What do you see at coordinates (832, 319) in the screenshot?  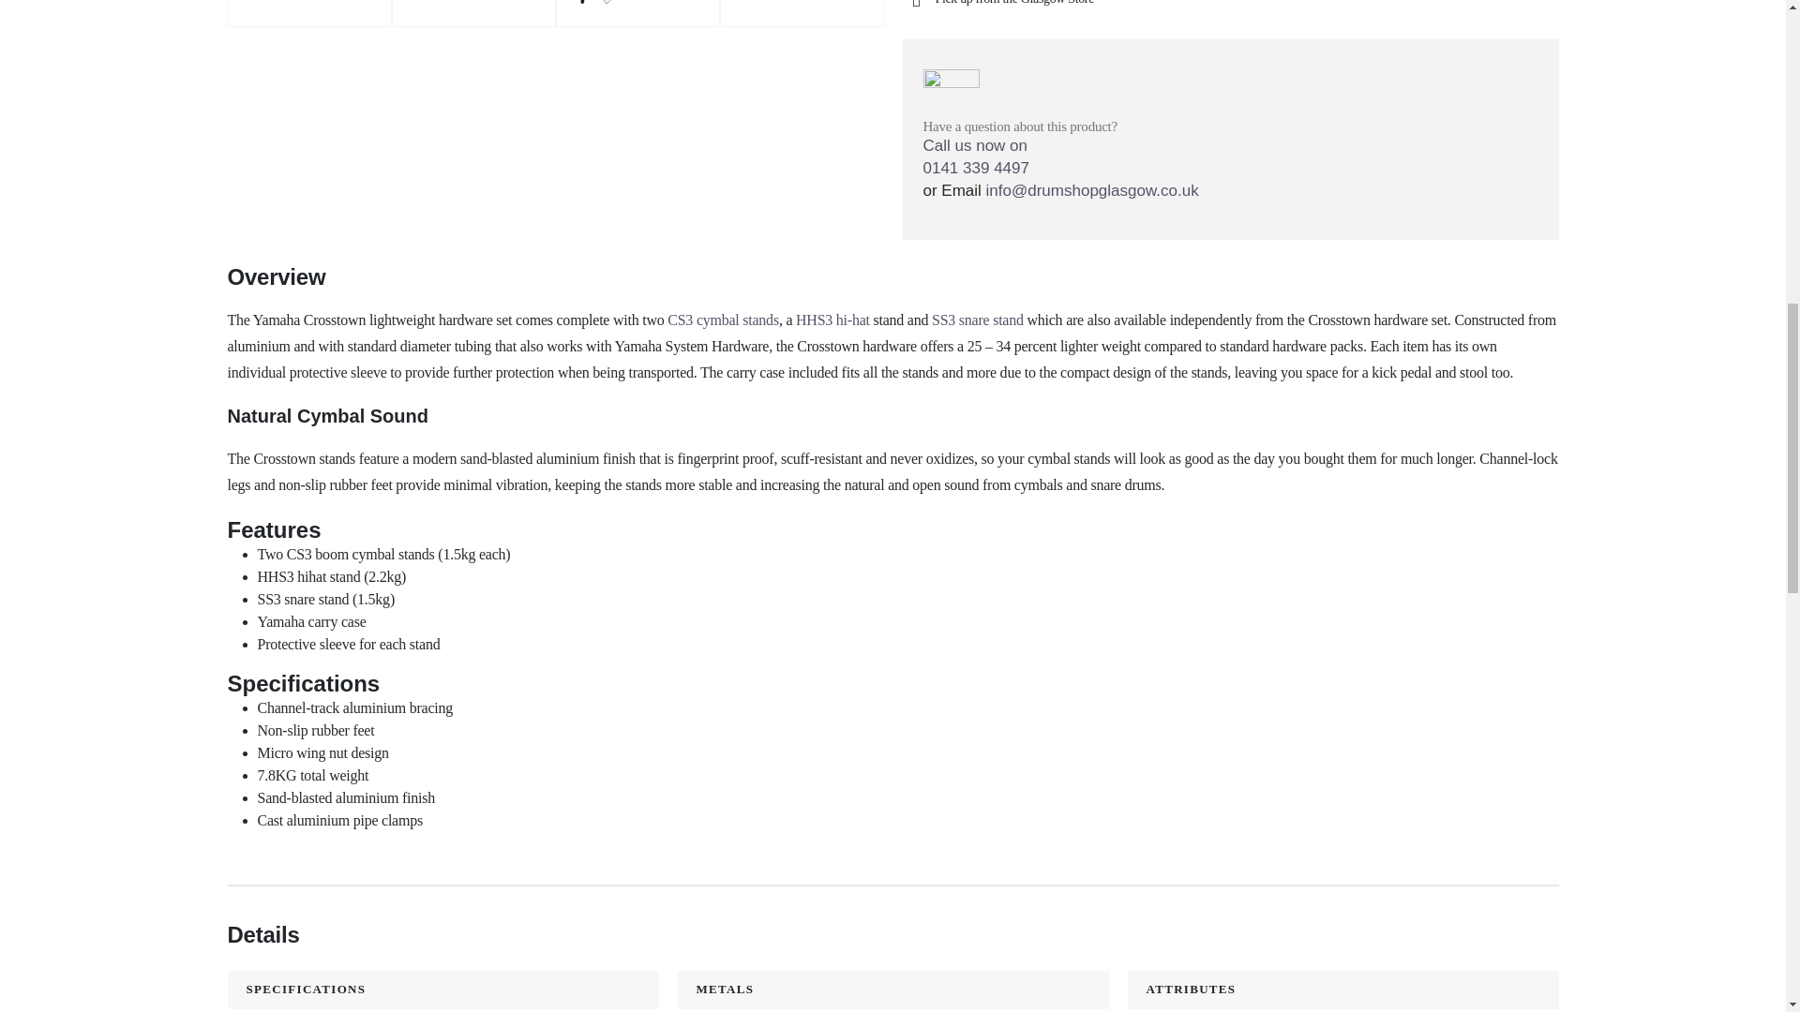 I see `HHS3 hi-hat` at bounding box center [832, 319].